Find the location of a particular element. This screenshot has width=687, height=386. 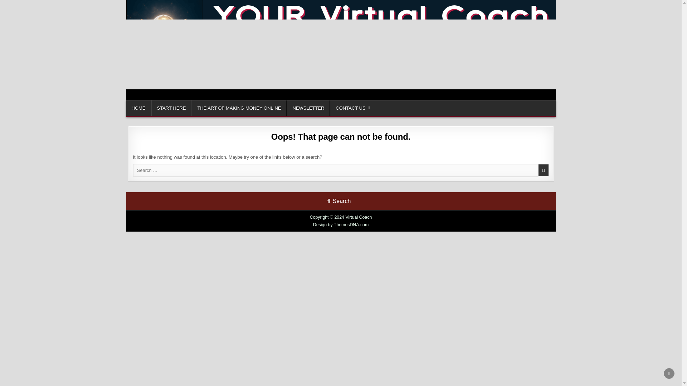

Search is located at coordinates (339, 201).